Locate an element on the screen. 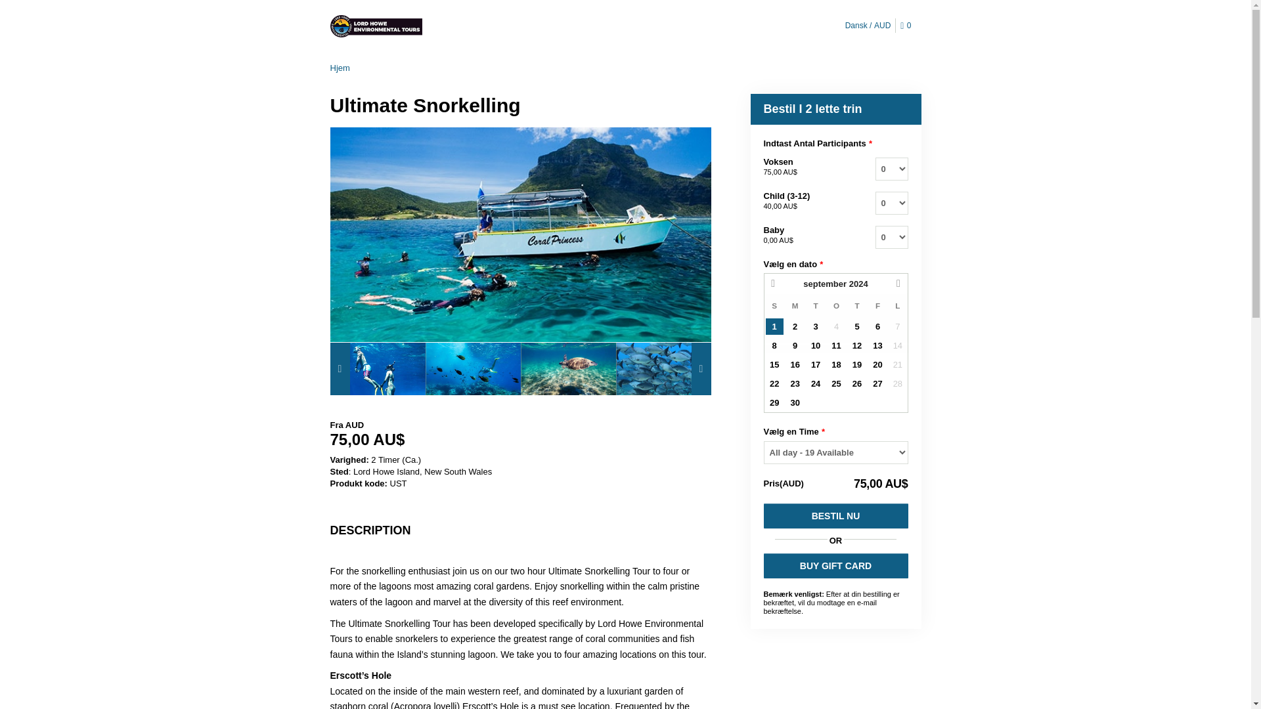 This screenshot has width=1261, height=709. Available is located at coordinates (795, 326).